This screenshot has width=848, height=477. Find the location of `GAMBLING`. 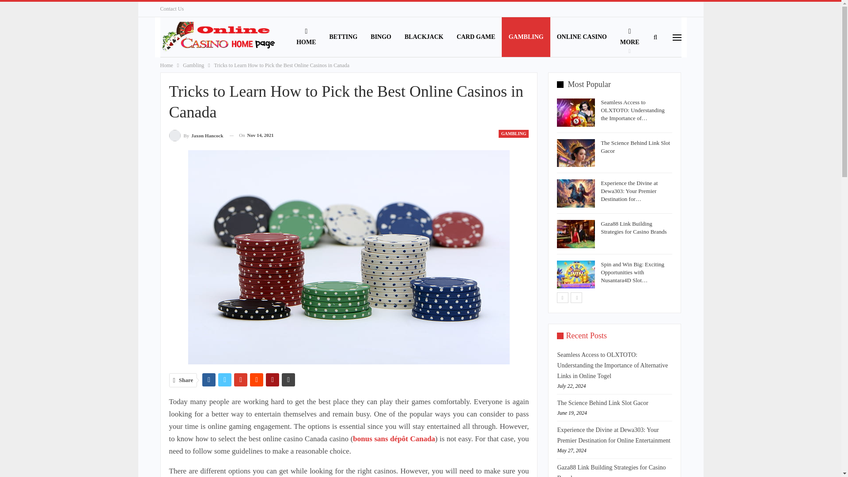

GAMBLING is located at coordinates (526, 37).